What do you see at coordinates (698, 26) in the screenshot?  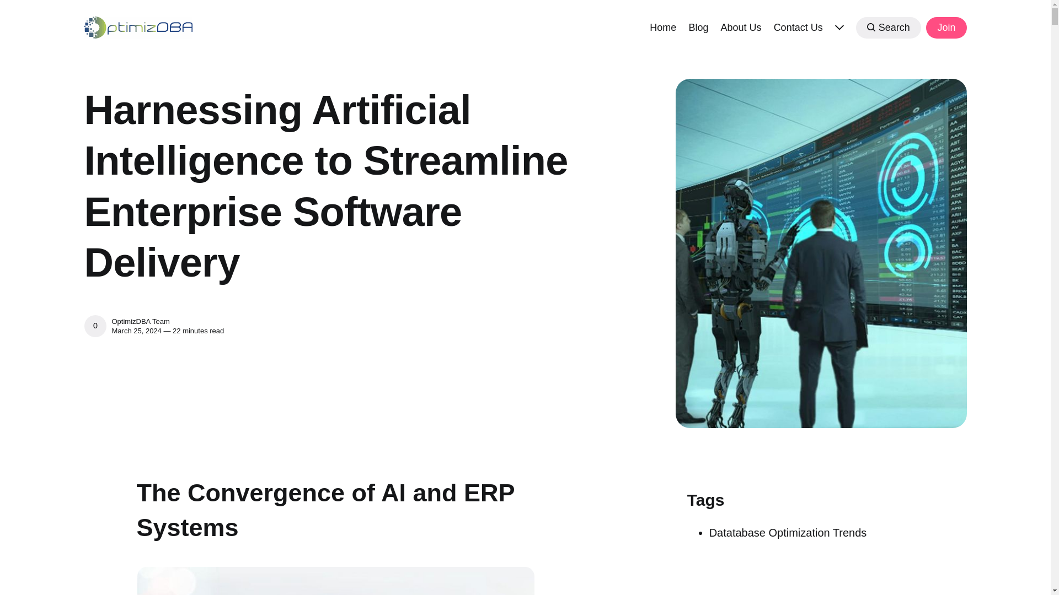 I see `Blog` at bounding box center [698, 26].